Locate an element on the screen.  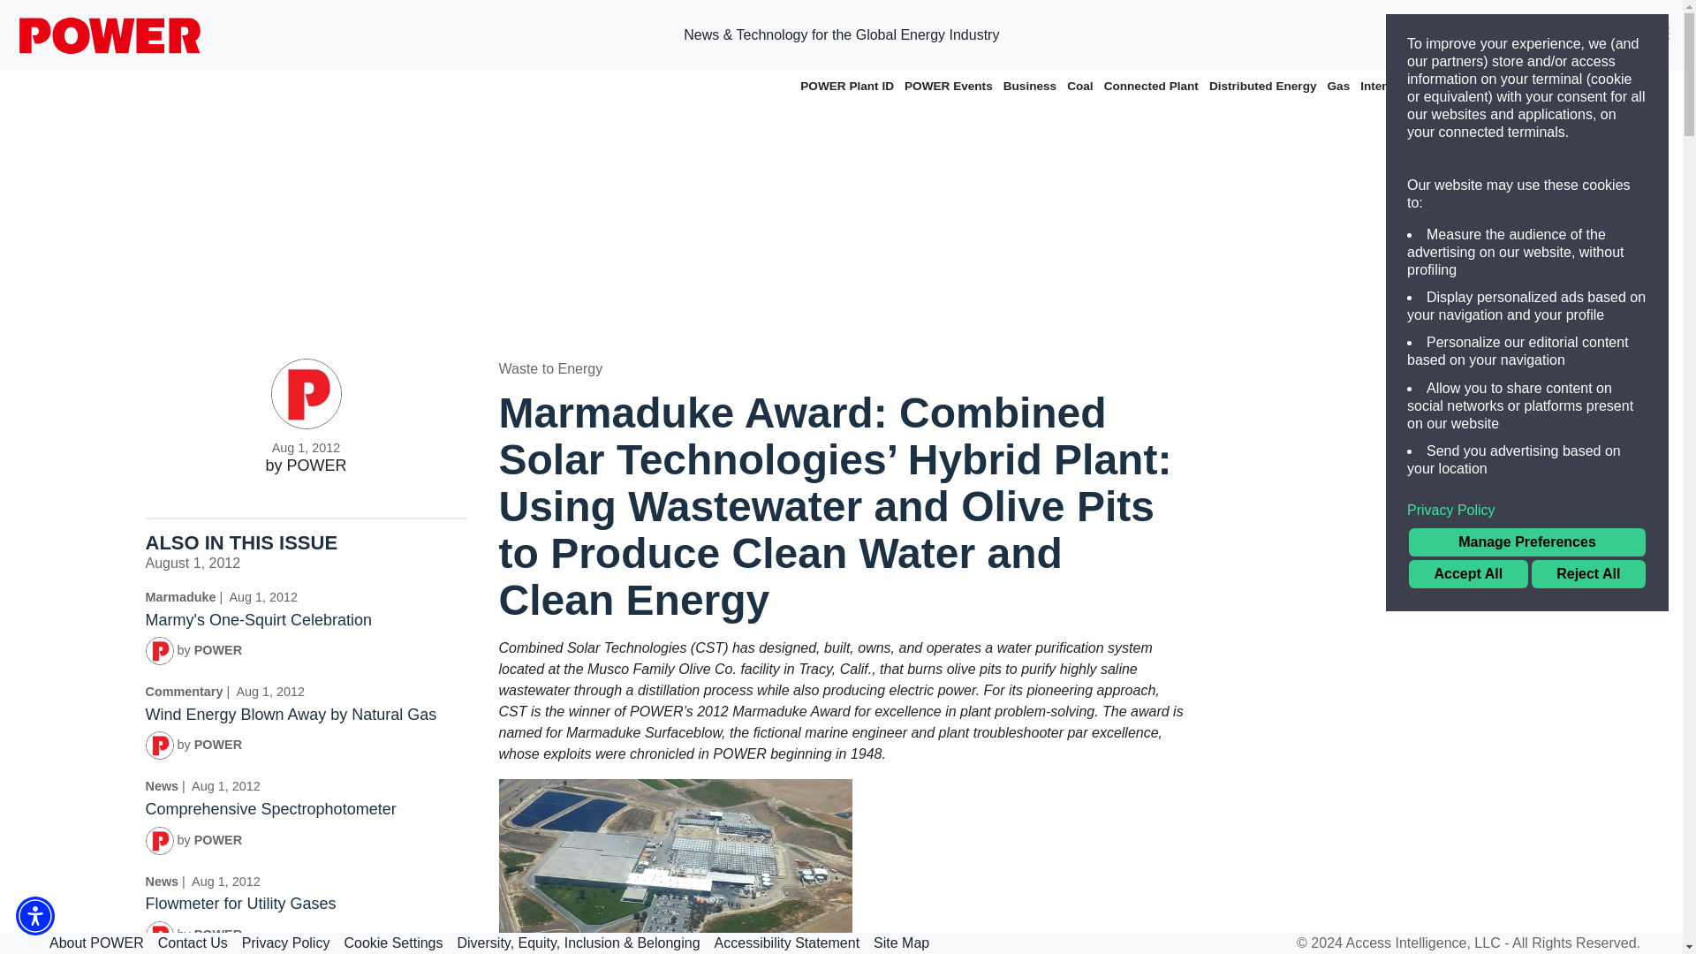
Reject All is located at coordinates (1588, 574).